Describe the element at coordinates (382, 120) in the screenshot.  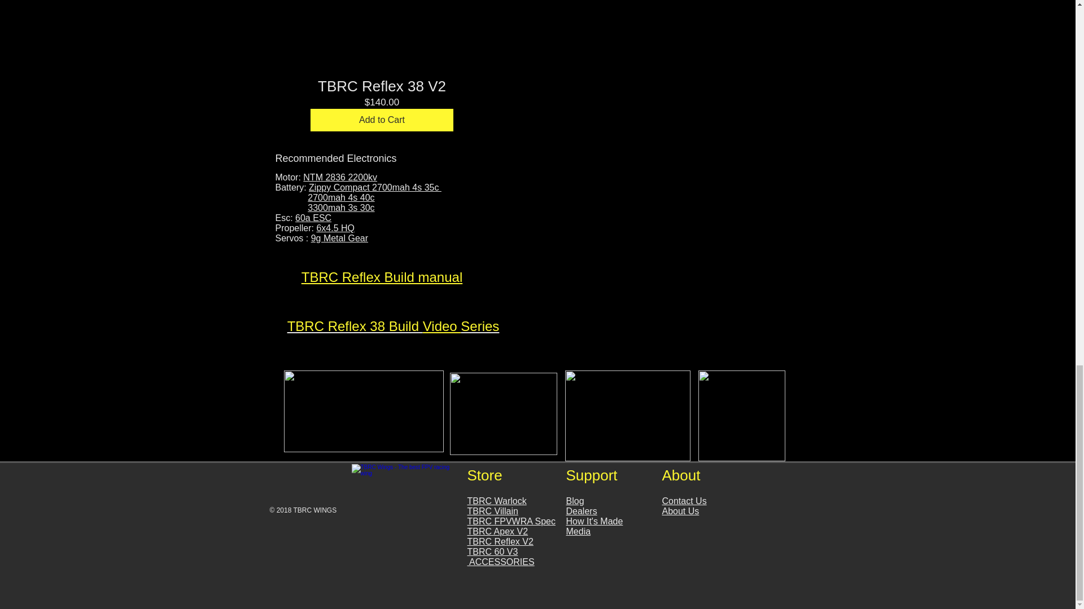
I see `Add to Cart` at that location.